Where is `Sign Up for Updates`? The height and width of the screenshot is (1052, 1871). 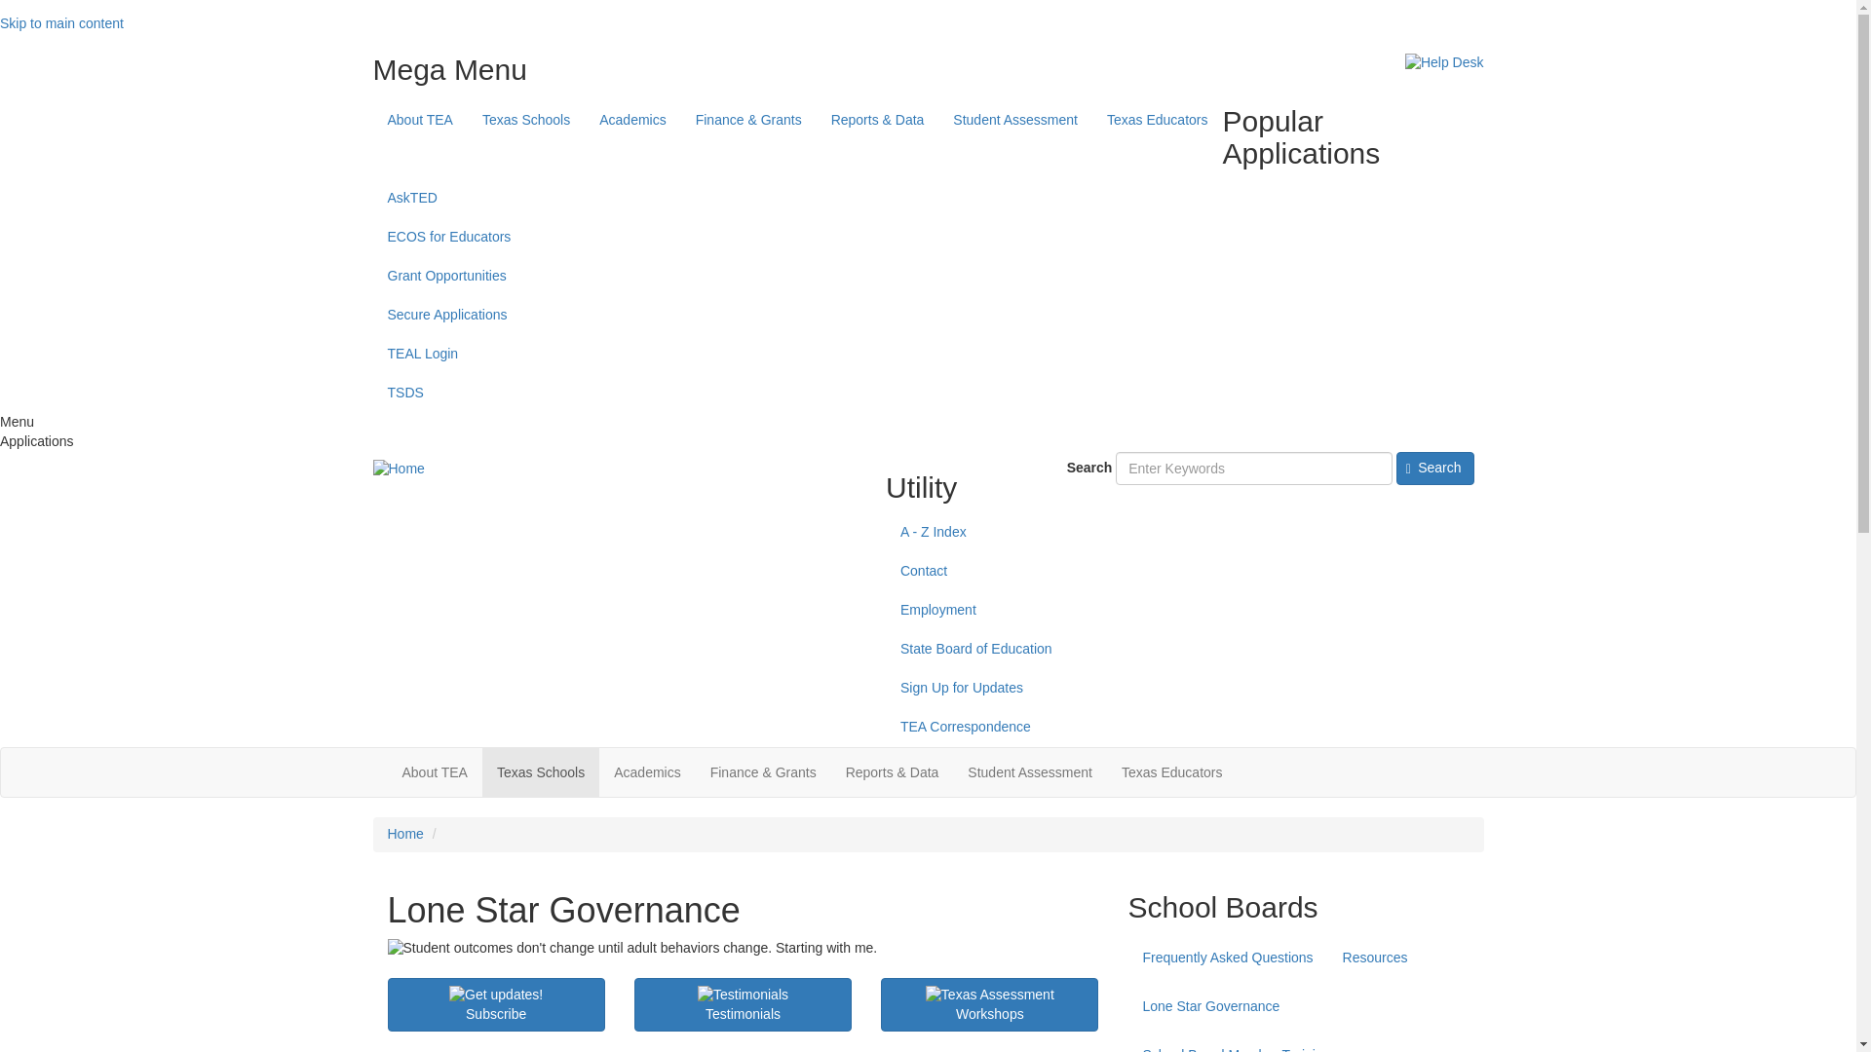 Sign Up for Updates is located at coordinates (495, 996).